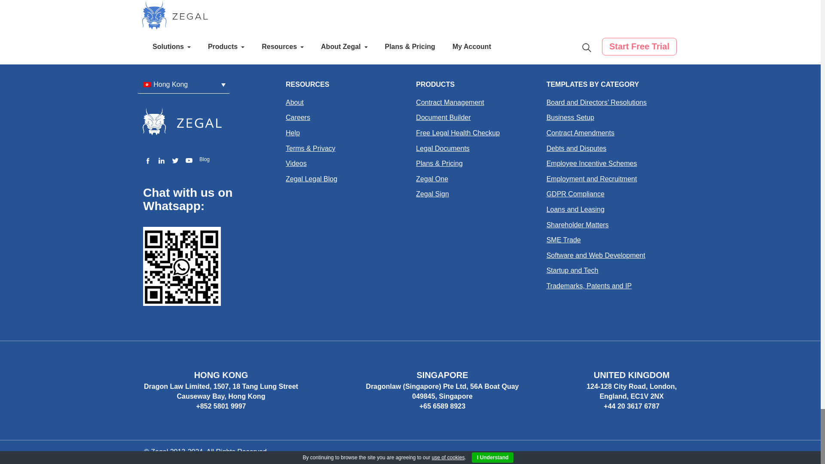  I want to click on Subscribe, so click(336, 9).